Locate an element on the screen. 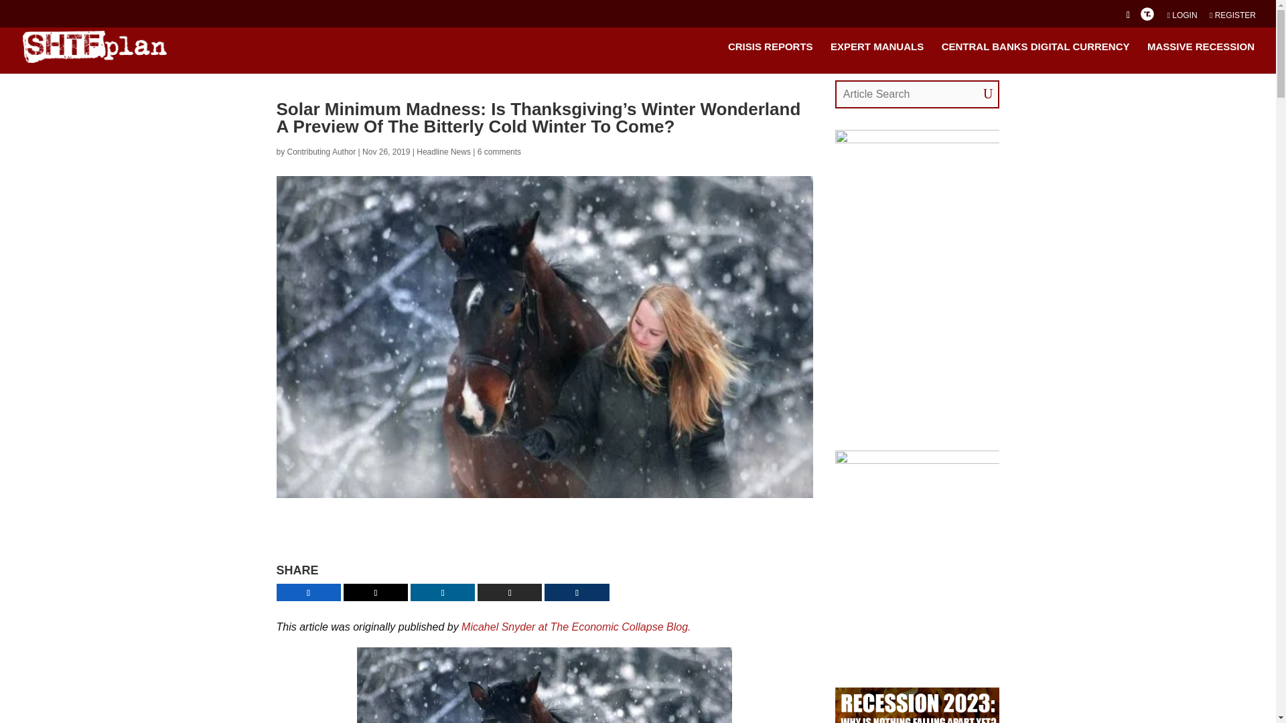  Download Now! is located at coordinates (678, 538).